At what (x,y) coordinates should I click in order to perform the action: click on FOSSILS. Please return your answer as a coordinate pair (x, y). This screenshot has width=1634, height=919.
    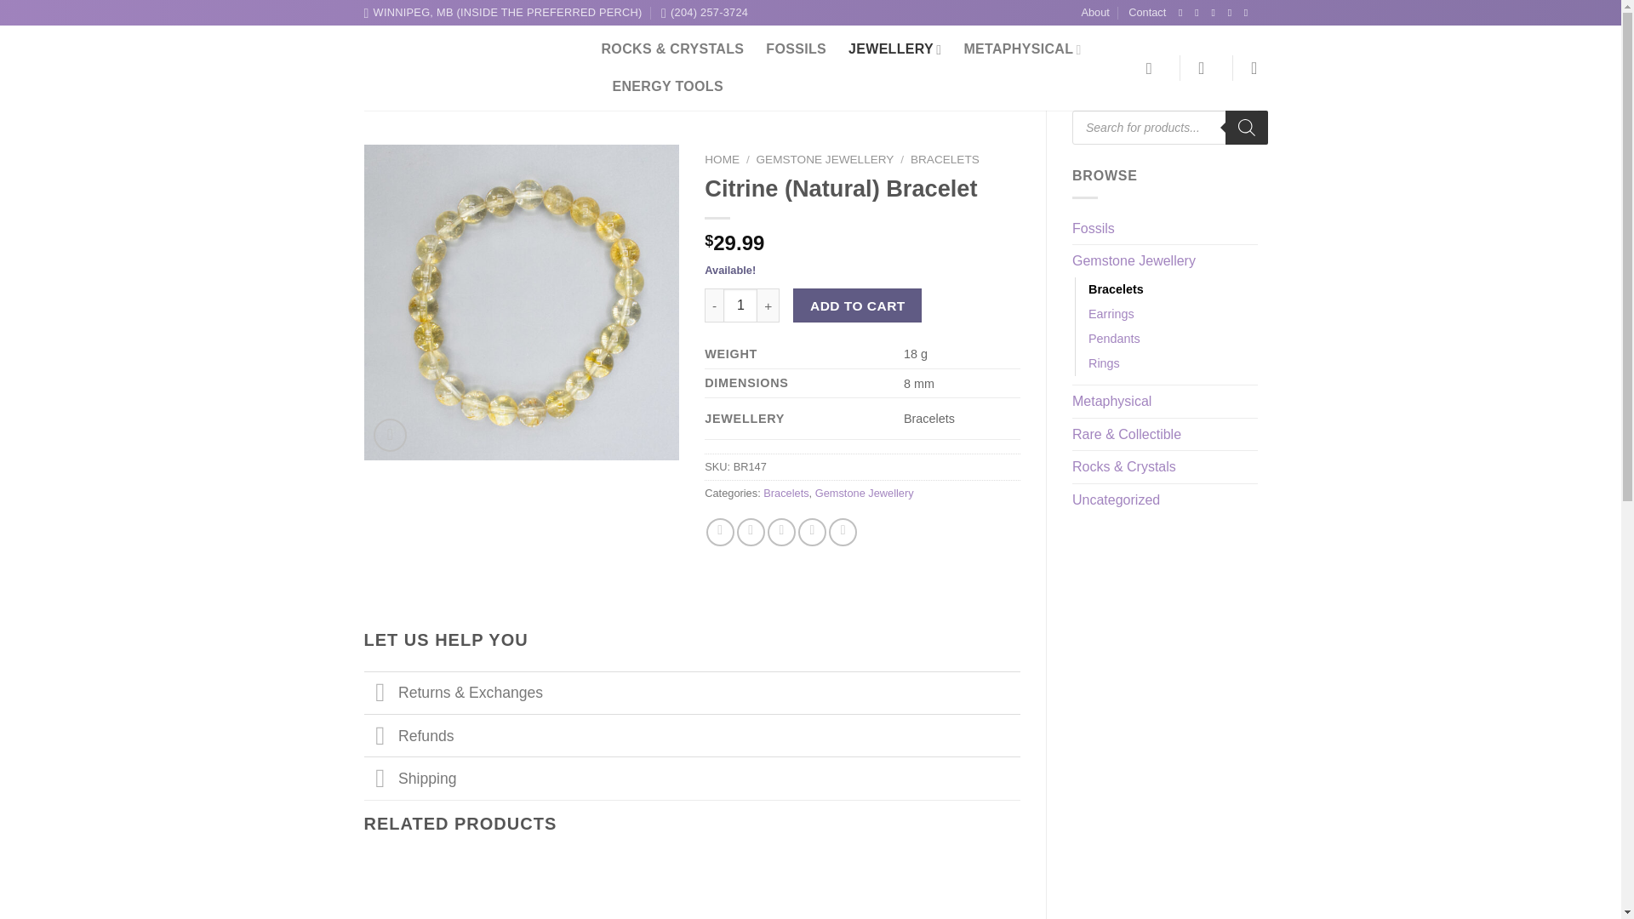
    Looking at the image, I should click on (797, 49).